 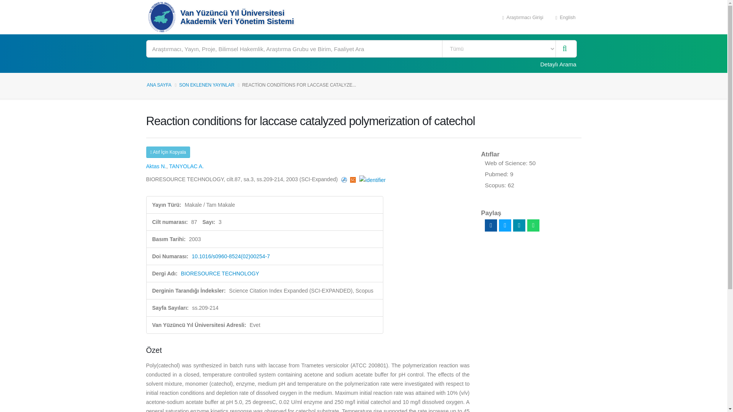 What do you see at coordinates (186, 166) in the screenshot?
I see `TANYOLAC A.` at bounding box center [186, 166].